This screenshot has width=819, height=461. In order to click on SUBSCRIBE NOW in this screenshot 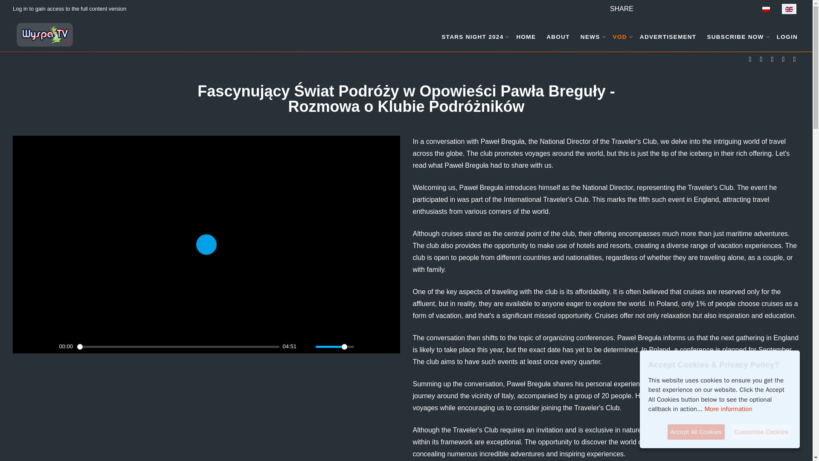, I will do `click(736, 35)`.